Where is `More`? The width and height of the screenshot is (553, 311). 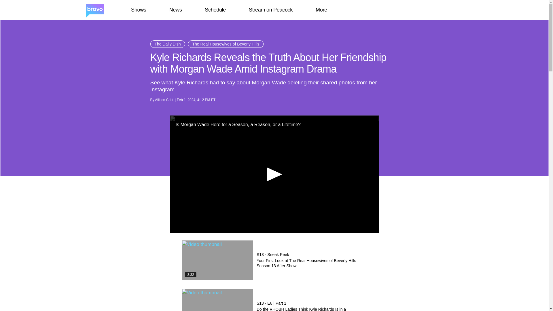
More is located at coordinates (321, 10).